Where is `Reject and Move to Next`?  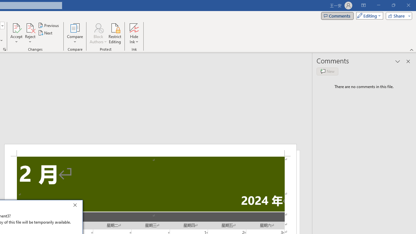 Reject and Move to Next is located at coordinates (30, 27).